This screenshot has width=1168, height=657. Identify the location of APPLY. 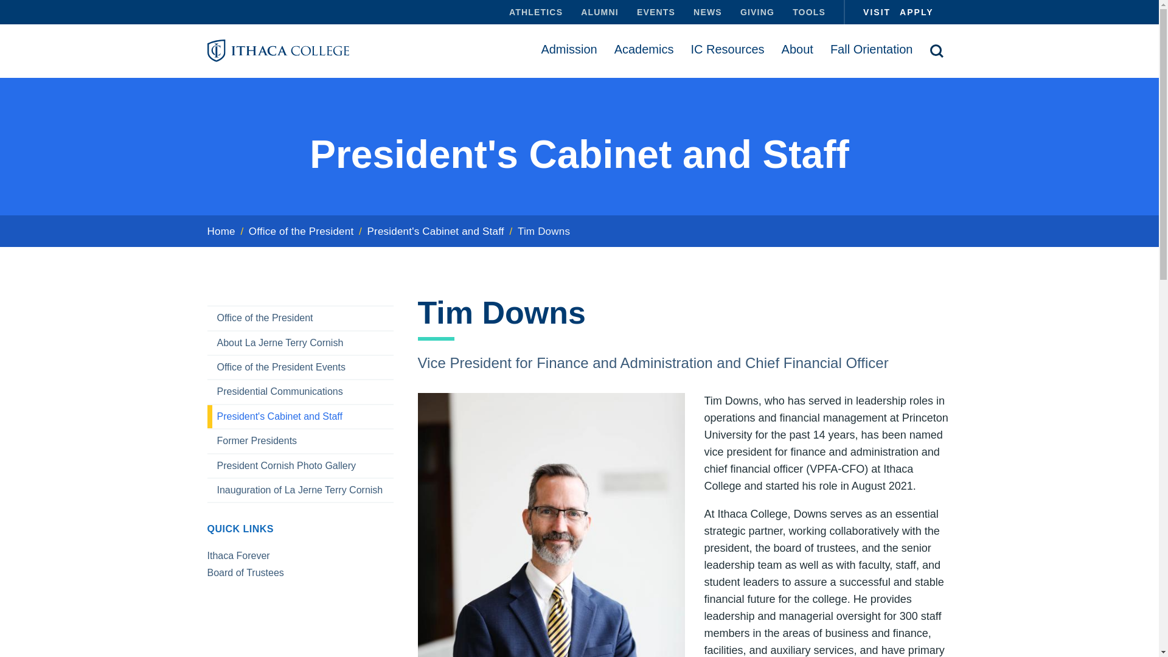
(911, 12).